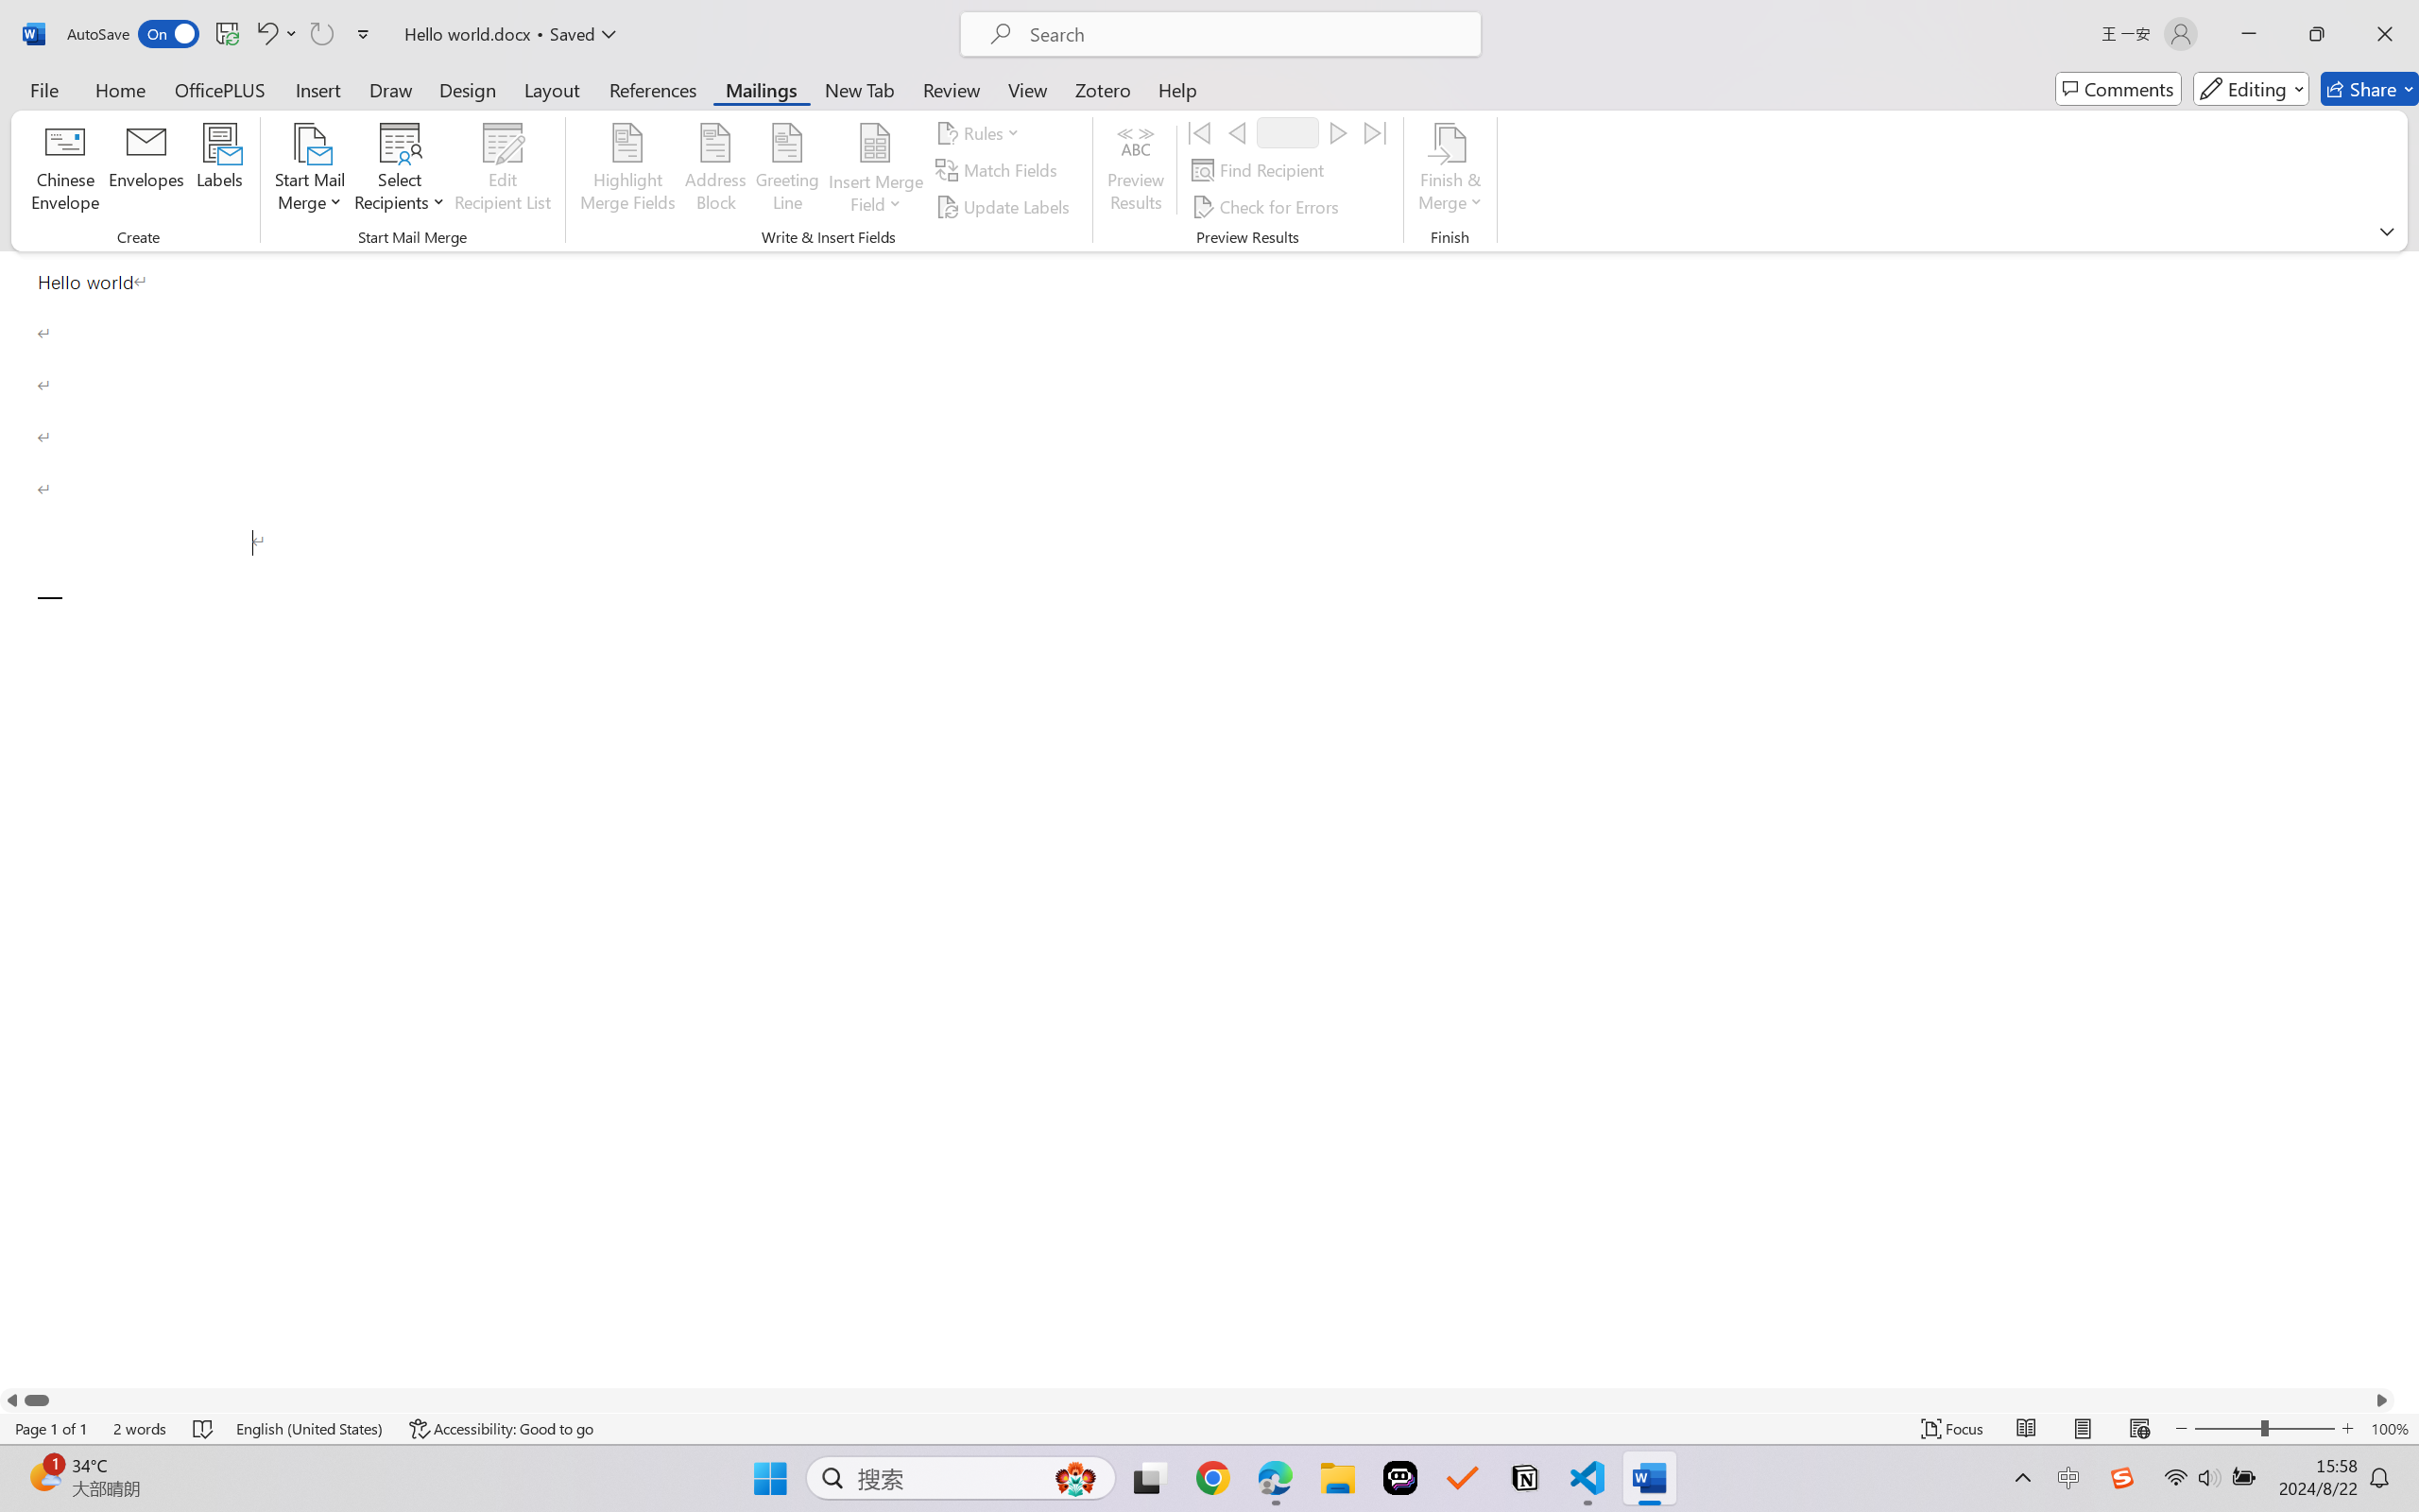 This screenshot has height=1512, width=2419. What do you see at coordinates (1136, 170) in the screenshot?
I see `Preview Results` at bounding box center [1136, 170].